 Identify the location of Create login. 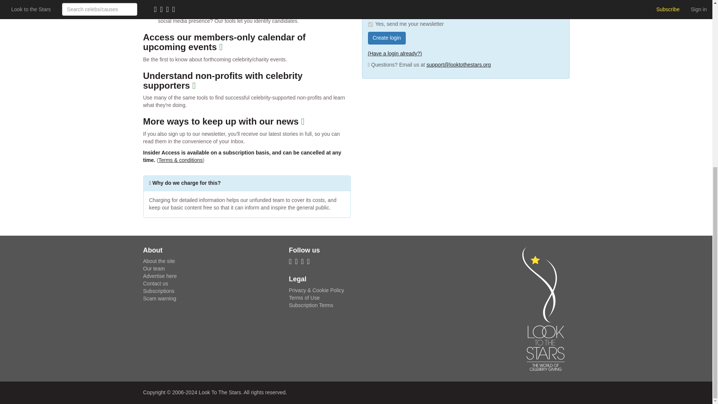
(387, 38).